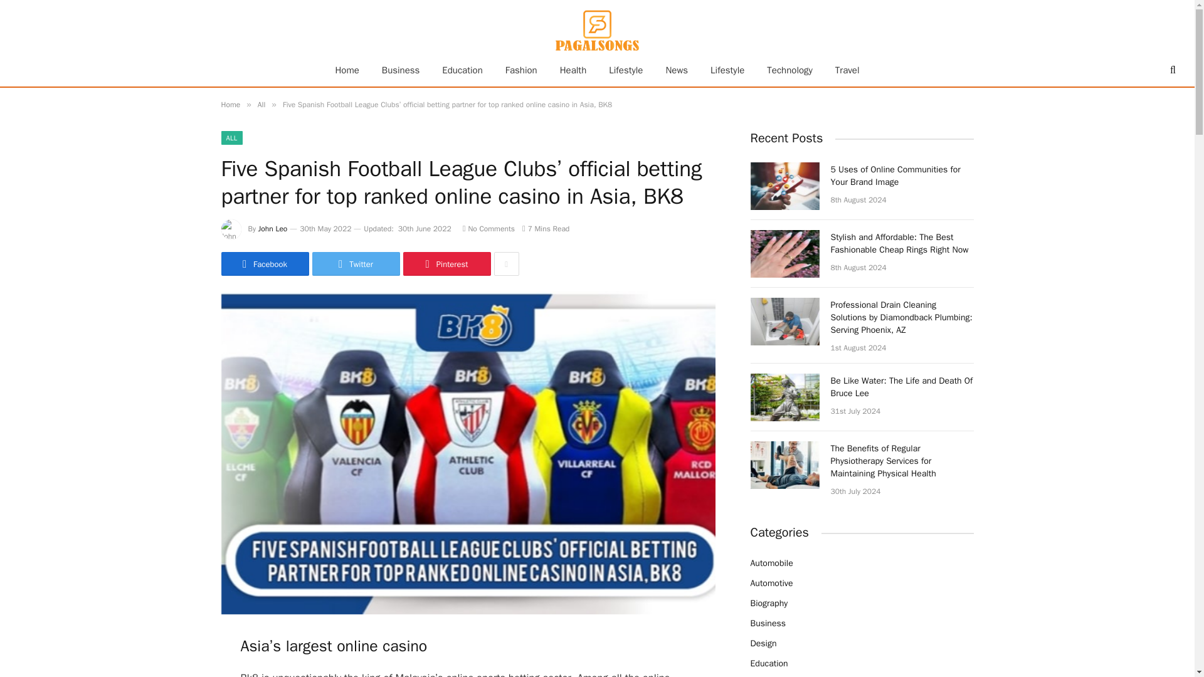 The width and height of the screenshot is (1204, 677). Describe the element at coordinates (573, 70) in the screenshot. I see `Health` at that location.